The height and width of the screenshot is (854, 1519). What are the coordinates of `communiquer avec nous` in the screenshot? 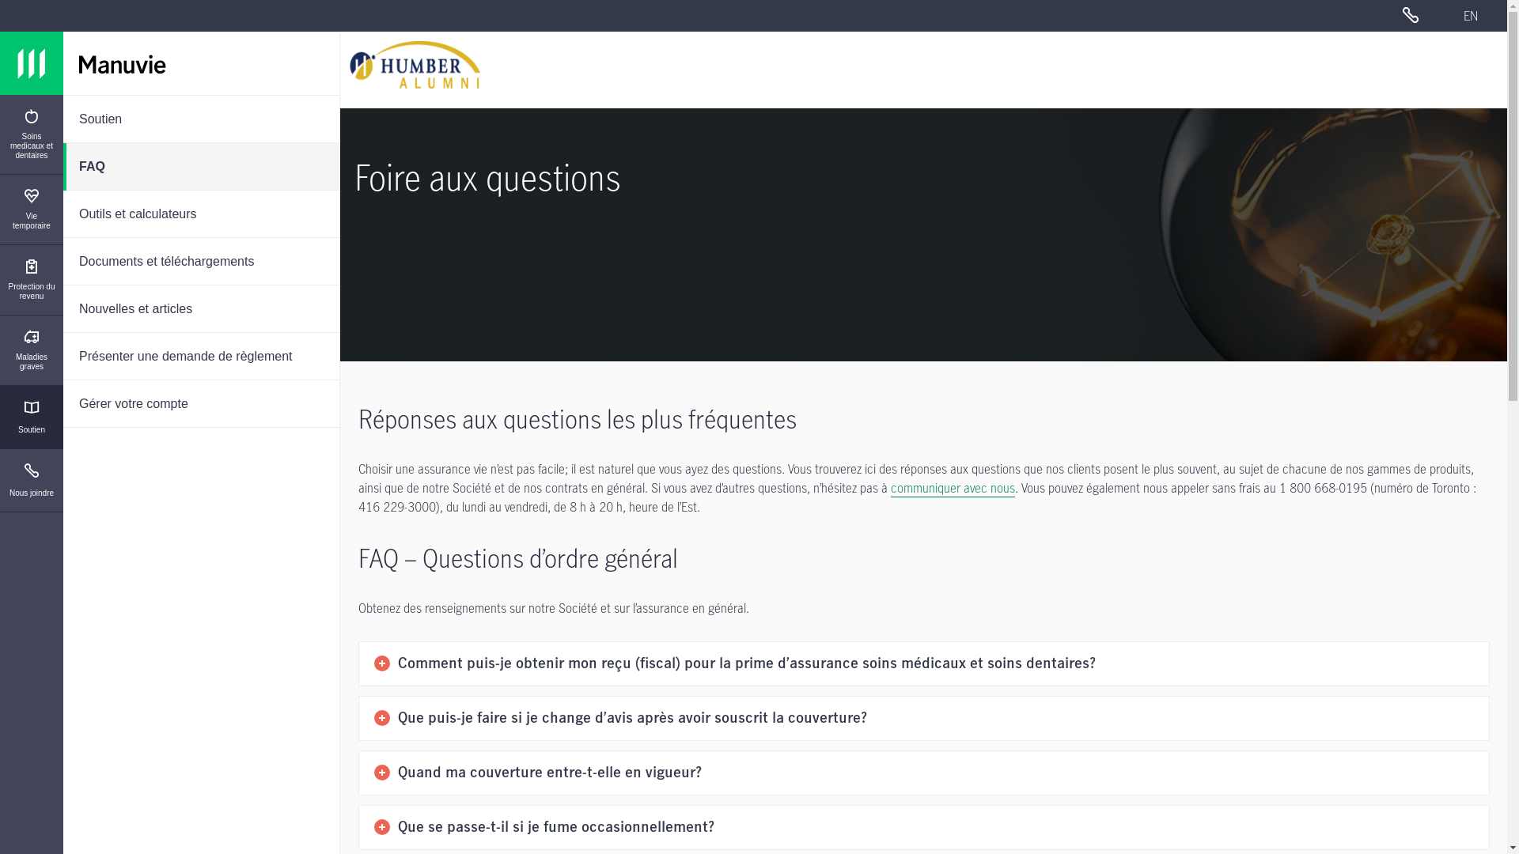 It's located at (953, 489).